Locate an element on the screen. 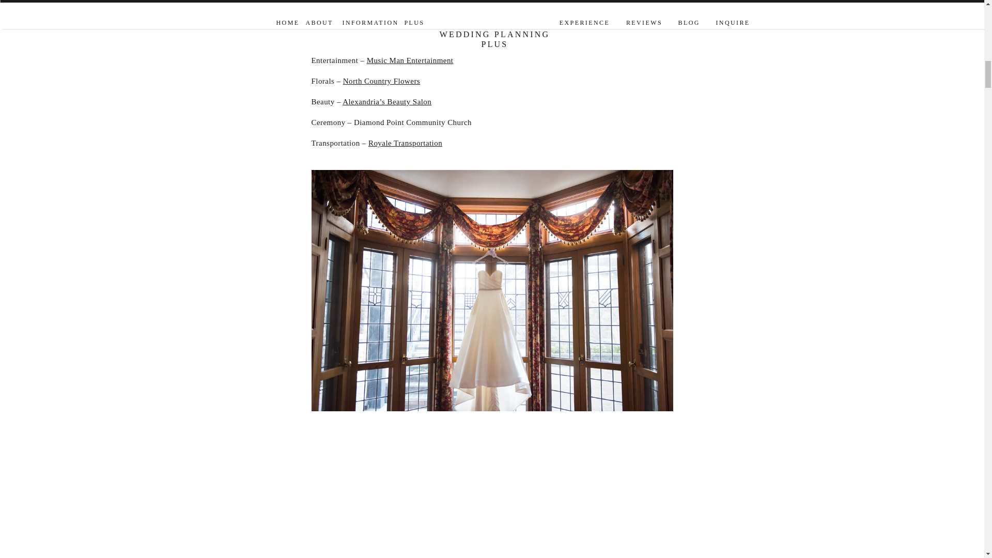 Image resolution: width=992 pixels, height=558 pixels. The Inn at Erlowest is located at coordinates (373, 40).